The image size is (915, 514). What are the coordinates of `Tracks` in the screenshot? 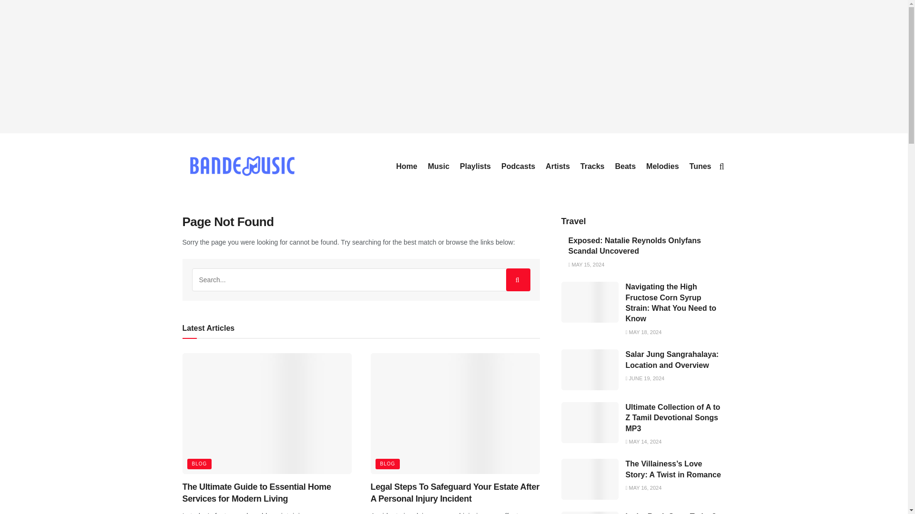 It's located at (592, 167).